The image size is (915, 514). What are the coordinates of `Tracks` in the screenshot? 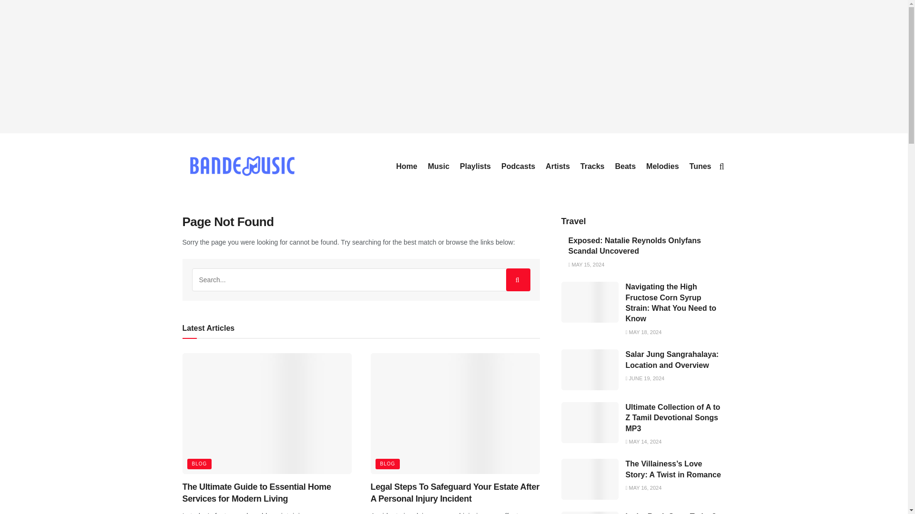 It's located at (592, 167).